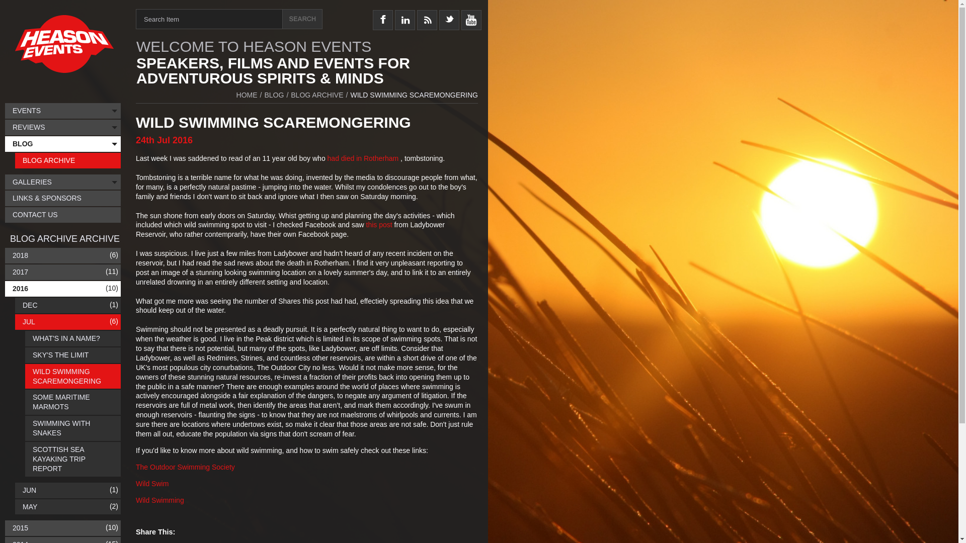  Describe the element at coordinates (62, 127) in the screenshot. I see `REVIEWS` at that location.